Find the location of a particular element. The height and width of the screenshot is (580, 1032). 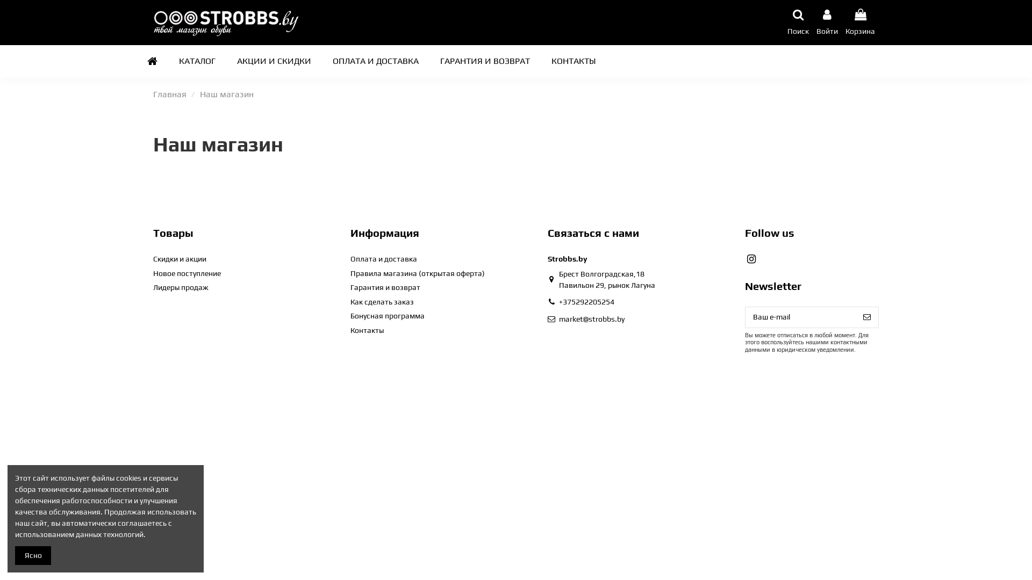

+375292205254 is located at coordinates (587, 302).